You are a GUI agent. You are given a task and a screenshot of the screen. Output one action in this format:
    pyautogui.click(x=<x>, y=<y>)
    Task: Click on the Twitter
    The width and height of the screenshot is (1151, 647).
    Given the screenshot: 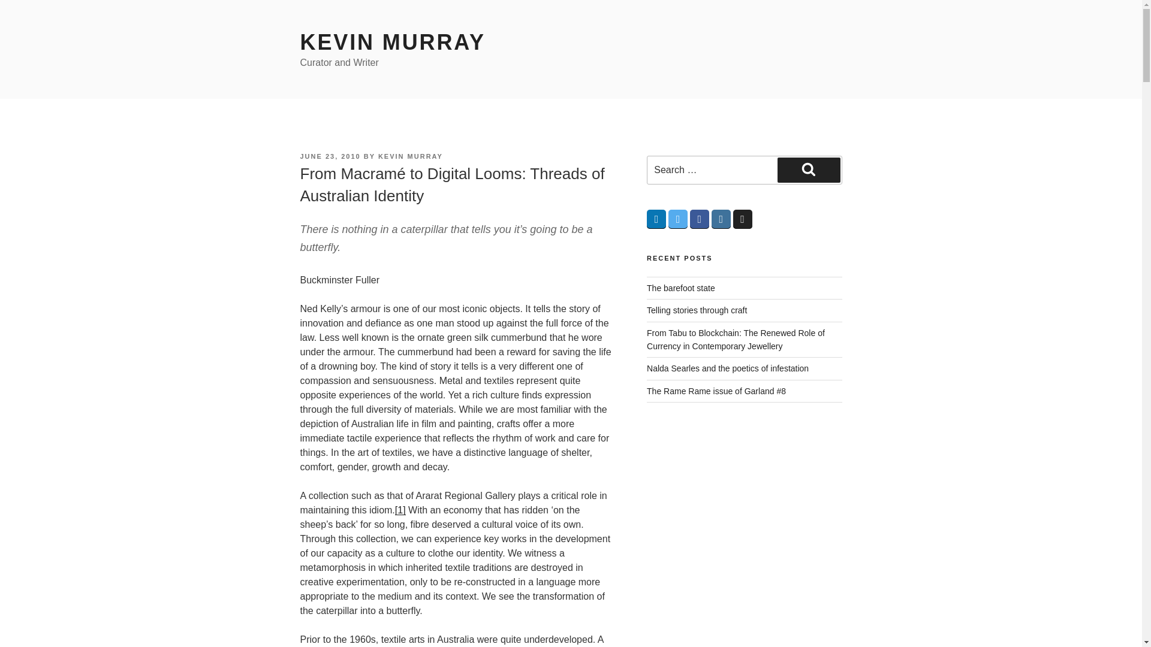 What is the action you would take?
    pyautogui.click(x=677, y=219)
    